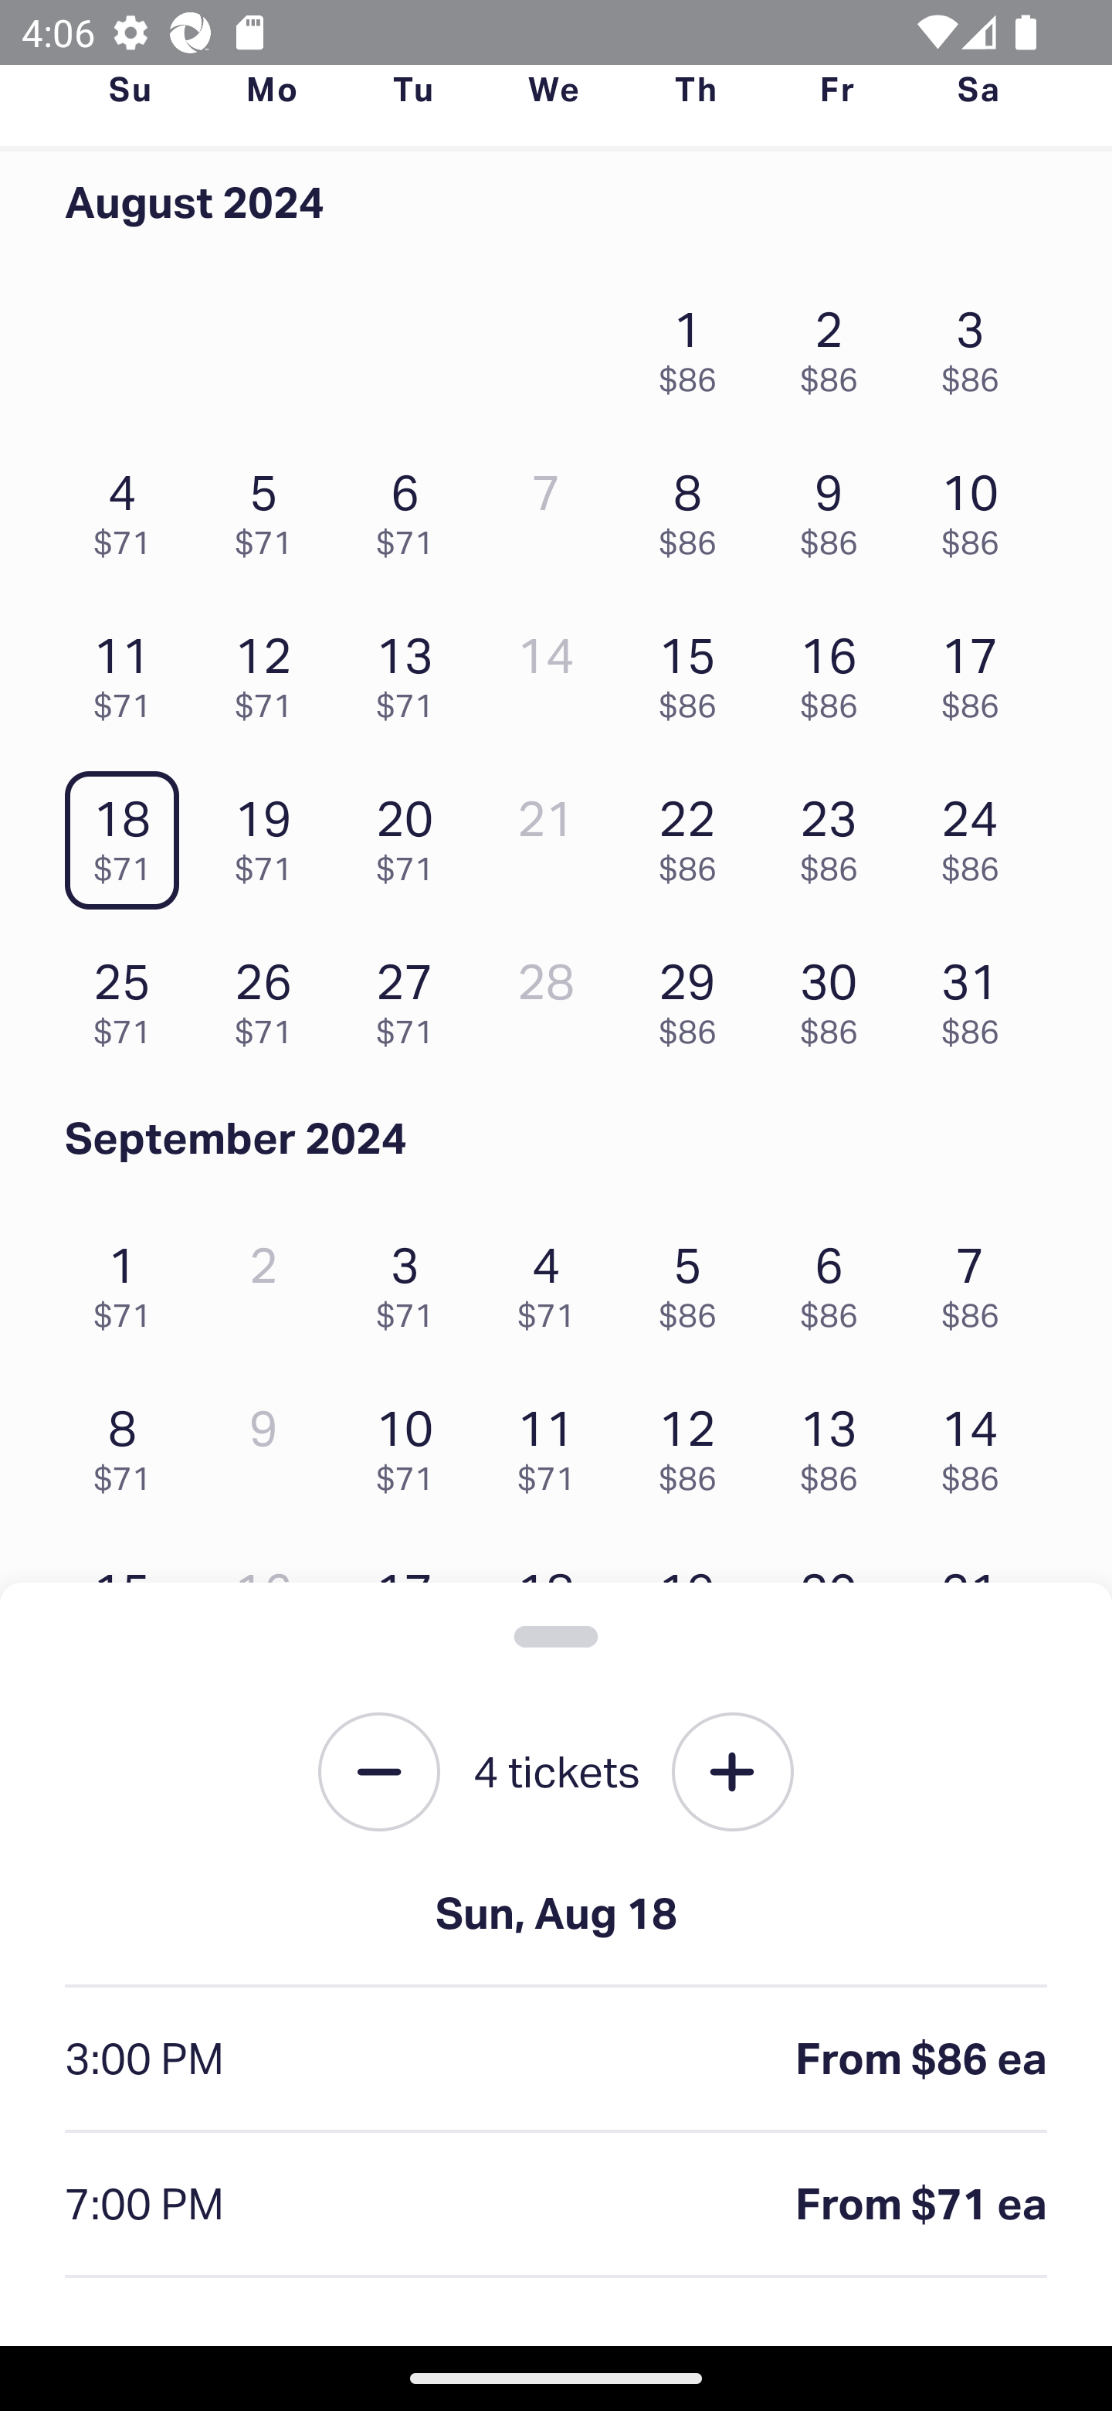 The height and width of the screenshot is (2411, 1112). Describe the element at coordinates (412, 1443) in the screenshot. I see `10 $71` at that location.